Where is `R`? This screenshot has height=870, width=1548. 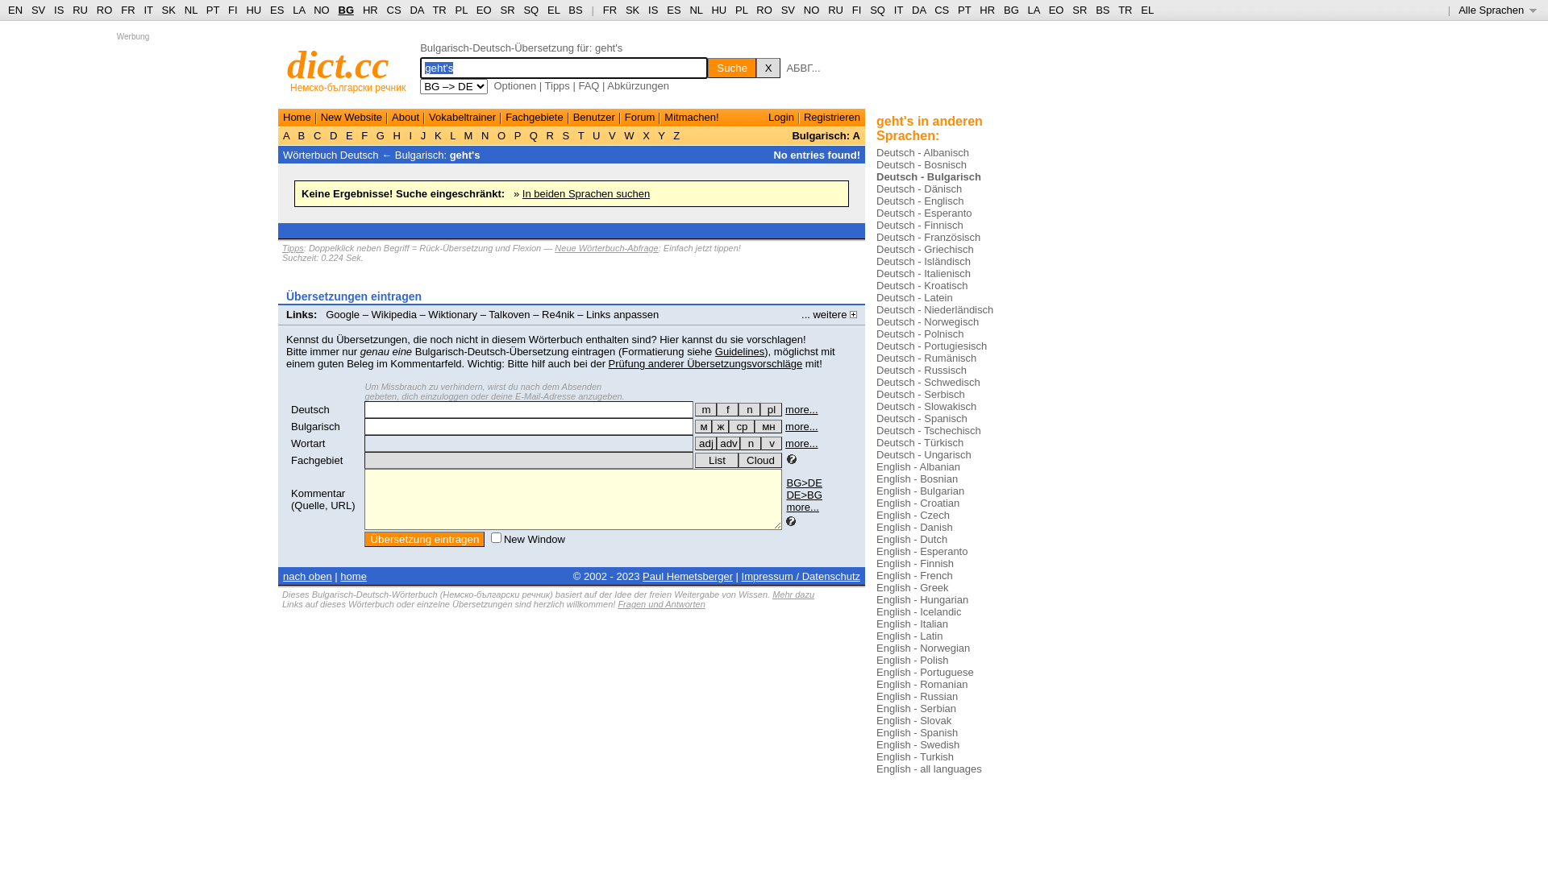 R is located at coordinates (550, 135).